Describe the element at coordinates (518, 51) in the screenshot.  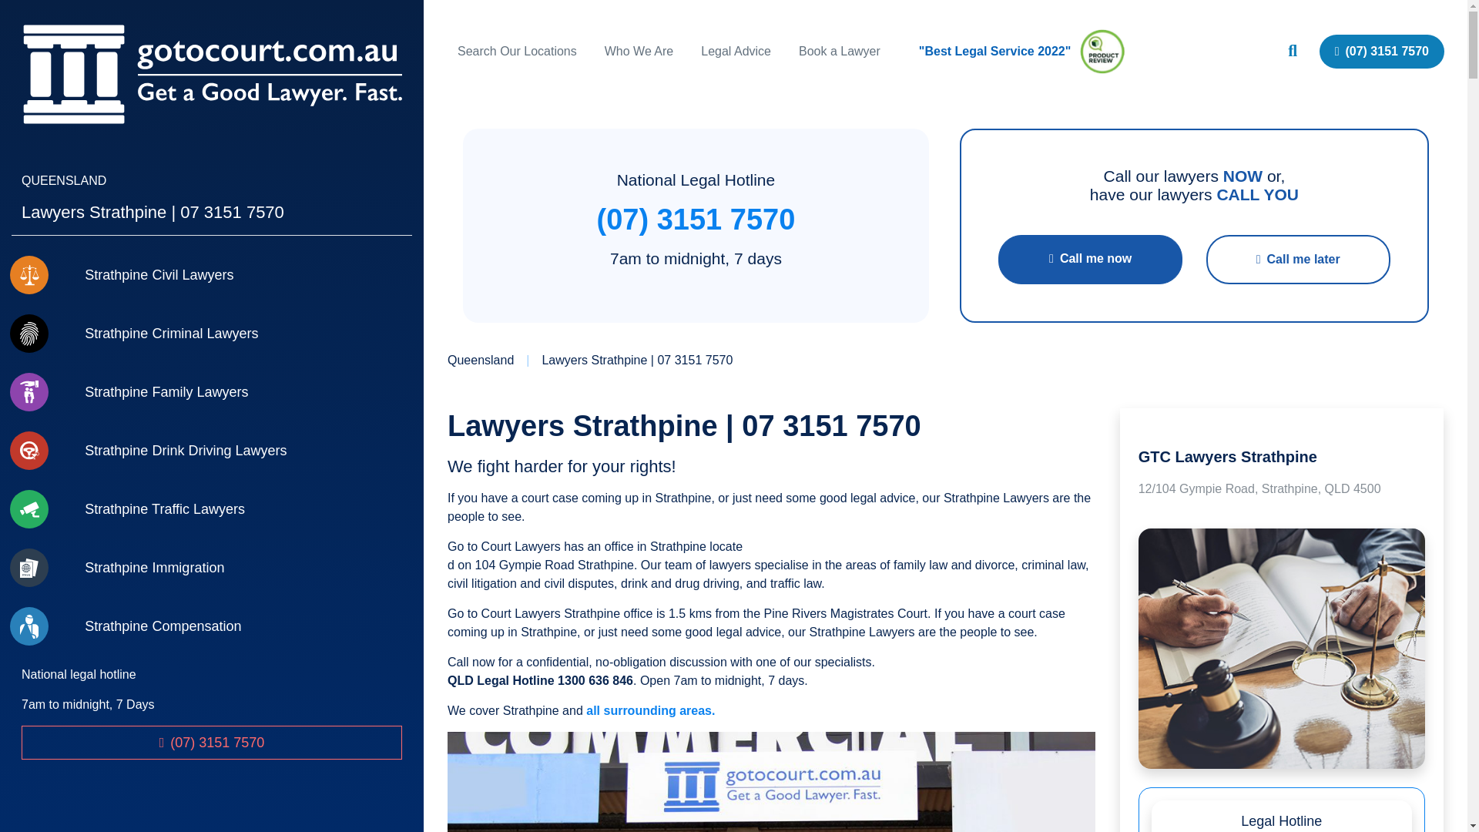
I see `Search Our Locations` at that location.